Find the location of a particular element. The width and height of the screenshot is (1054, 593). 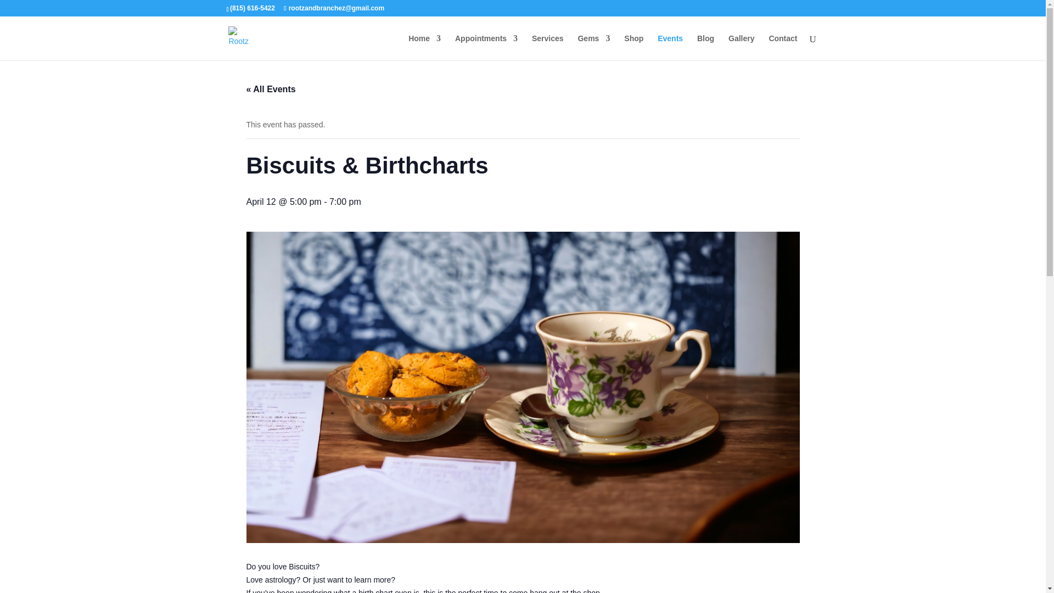

Contact is located at coordinates (782, 47).